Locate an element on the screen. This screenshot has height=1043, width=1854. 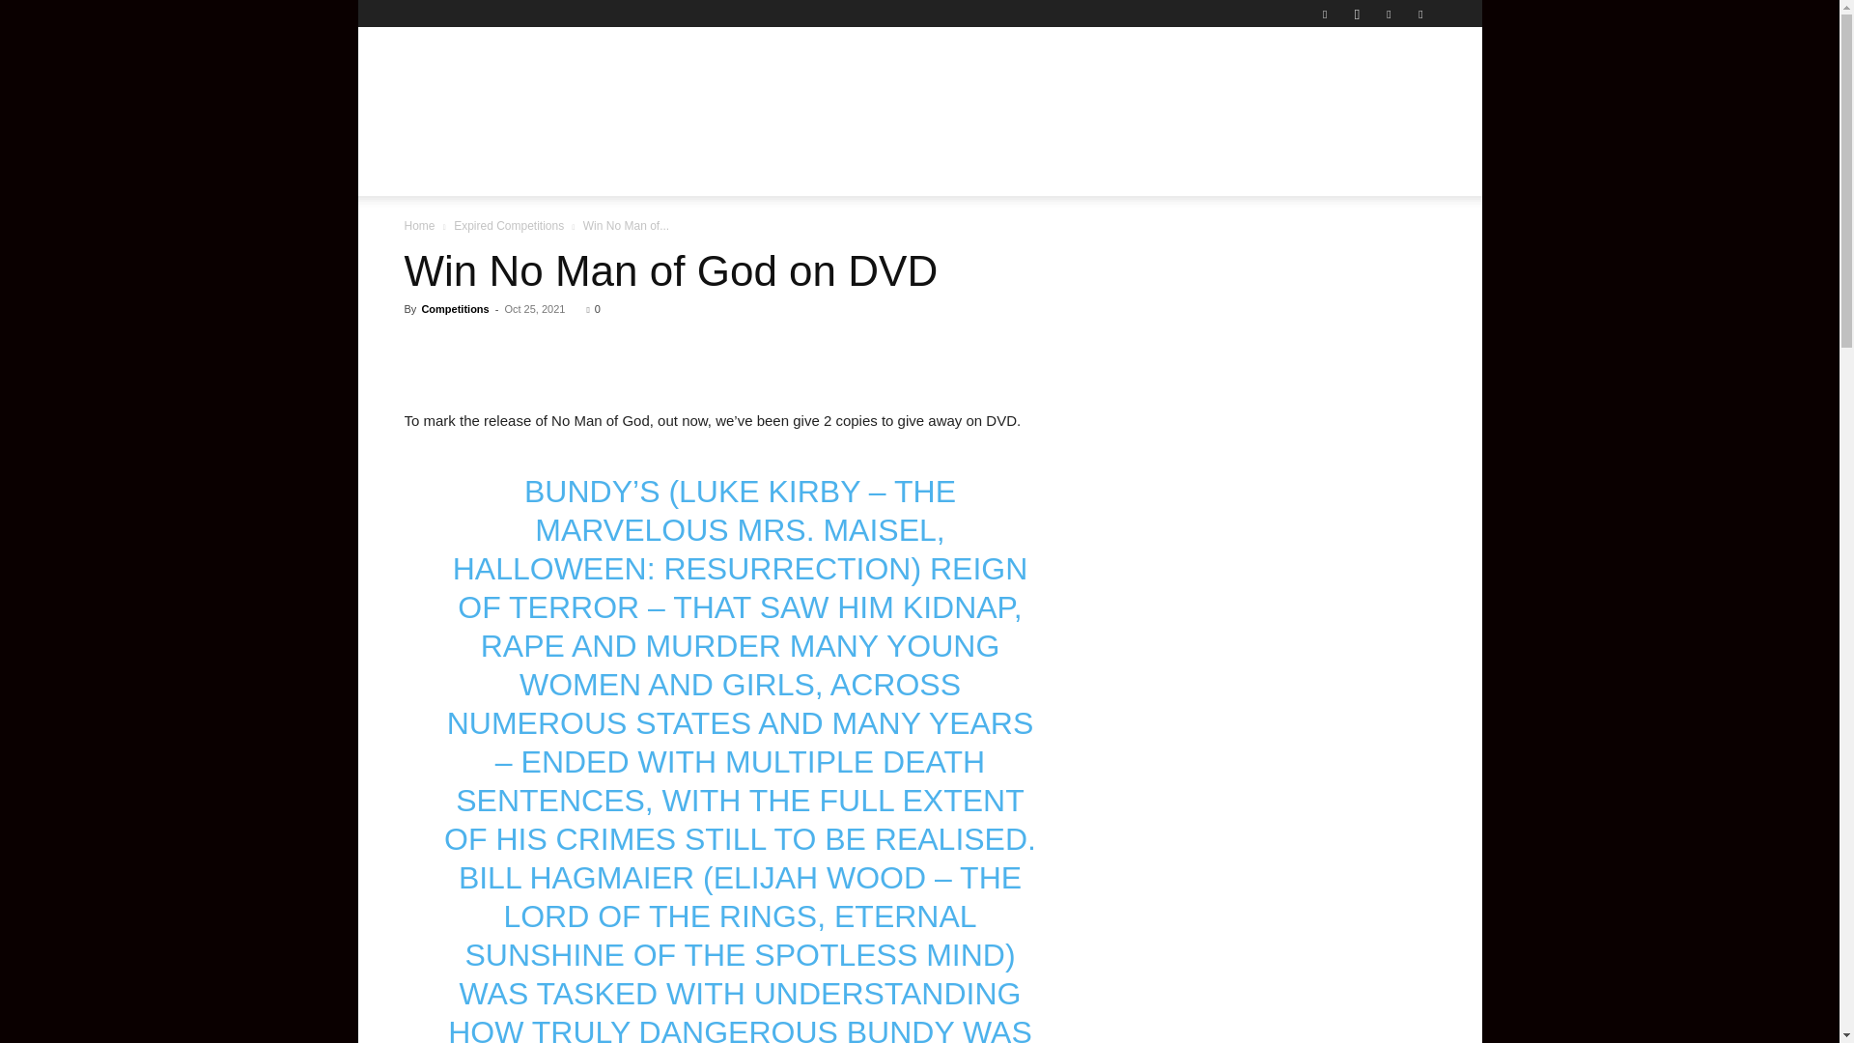
Competitions is located at coordinates (454, 309).